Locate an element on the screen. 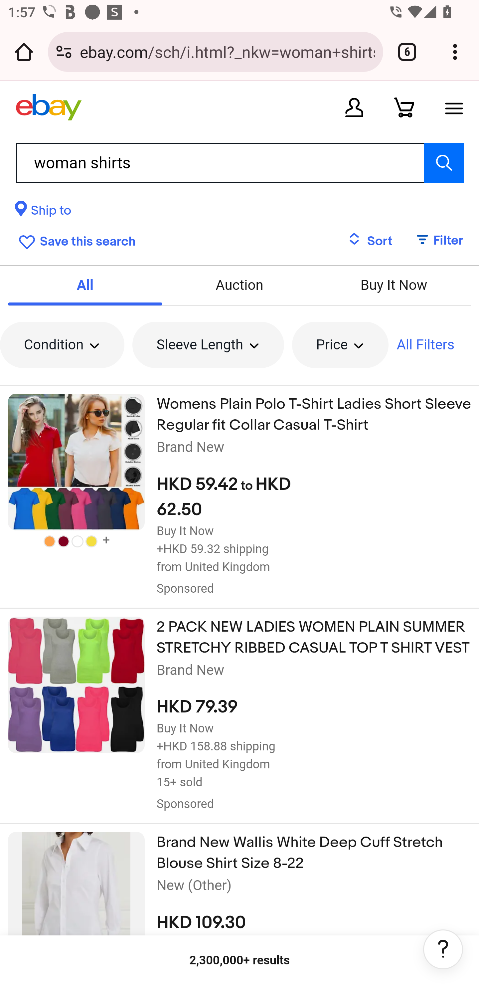  Customize and control Google Chrome is located at coordinates (455, 52).